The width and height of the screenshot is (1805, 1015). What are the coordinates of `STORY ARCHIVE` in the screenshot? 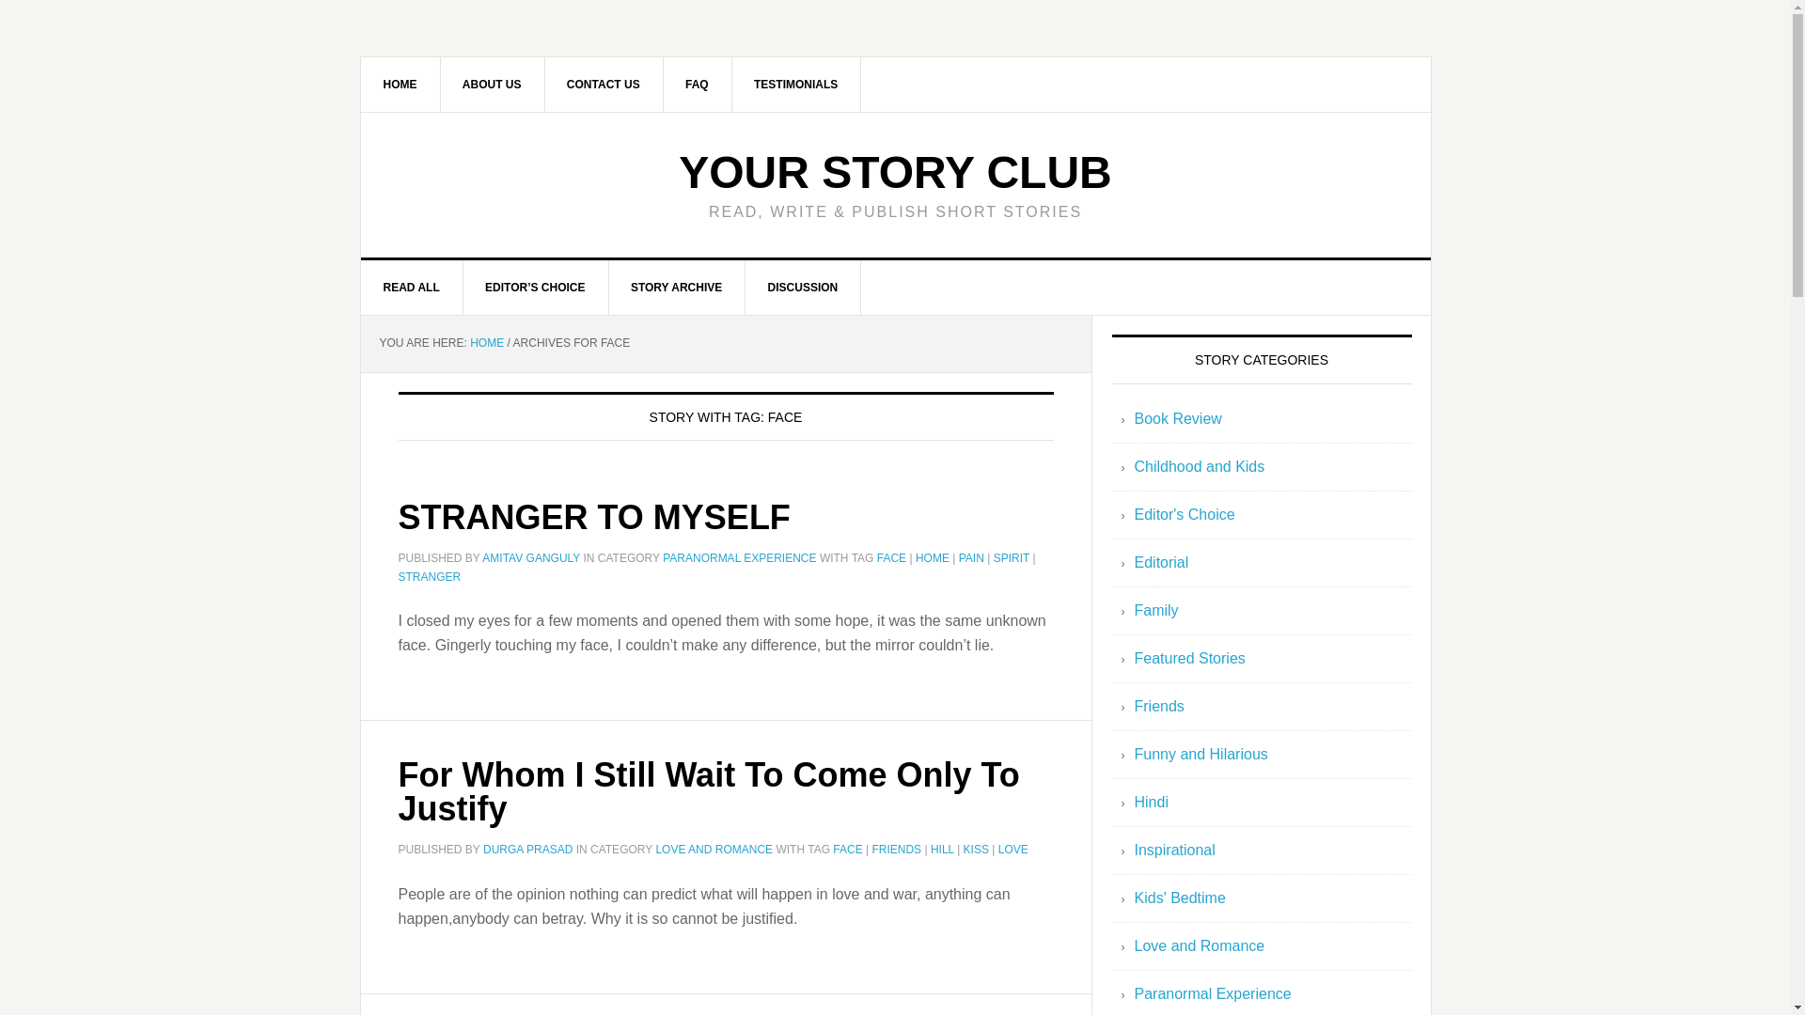 It's located at (677, 287).